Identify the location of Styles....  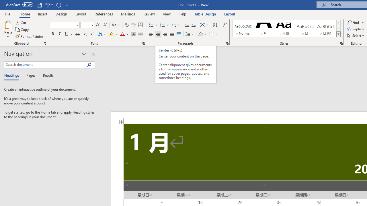
(341, 43).